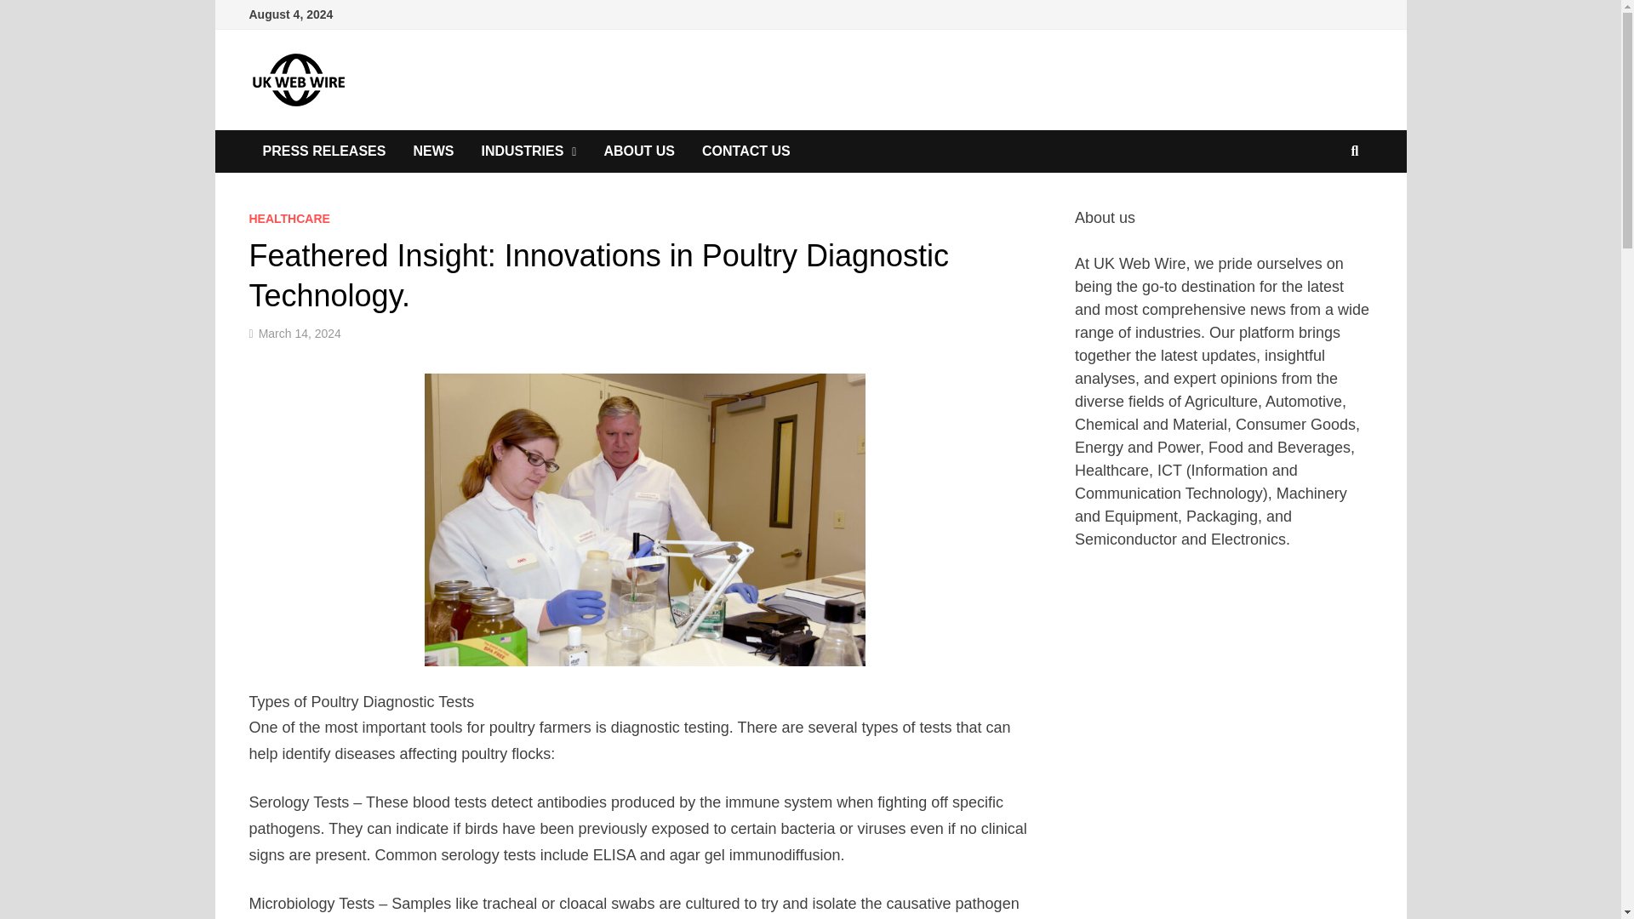 The width and height of the screenshot is (1634, 919). What do you see at coordinates (323, 151) in the screenshot?
I see `PRESS RELEASES` at bounding box center [323, 151].